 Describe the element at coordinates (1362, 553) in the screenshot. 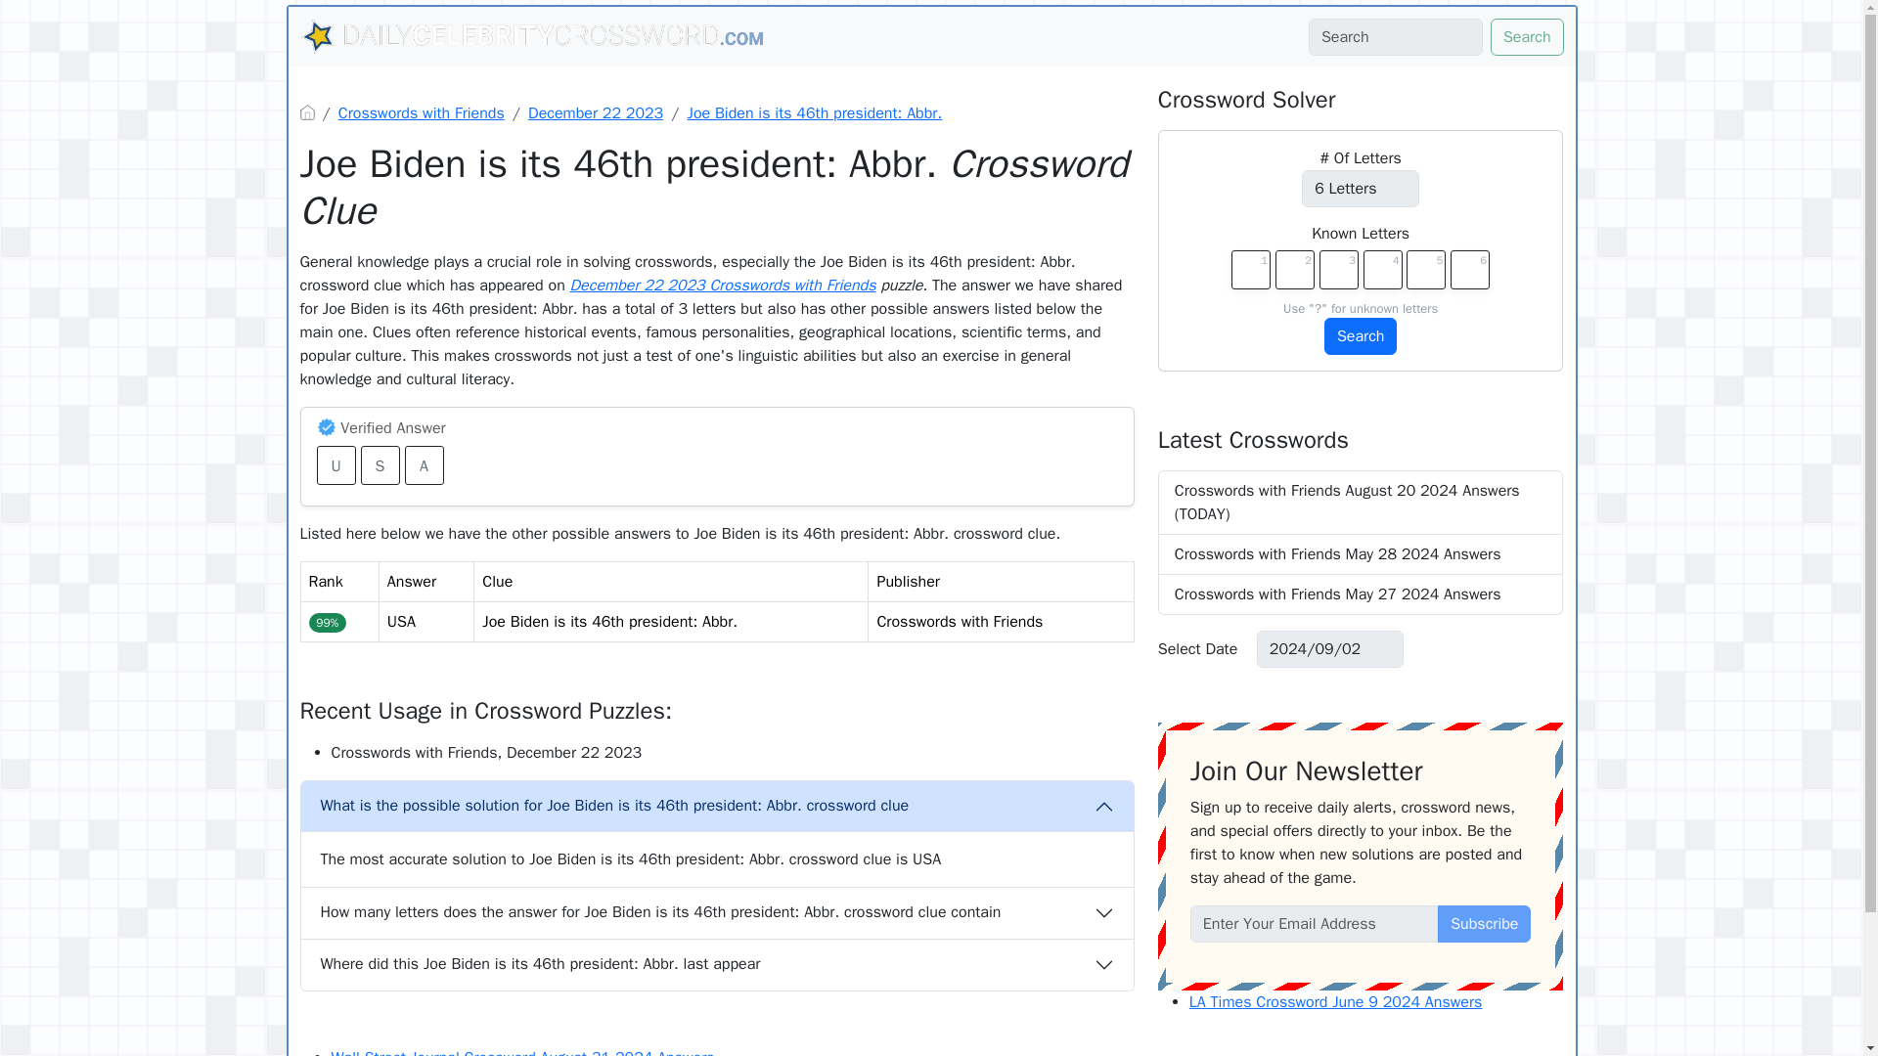

I see `Crosswords with Friends May 28 2024 Answers` at that location.